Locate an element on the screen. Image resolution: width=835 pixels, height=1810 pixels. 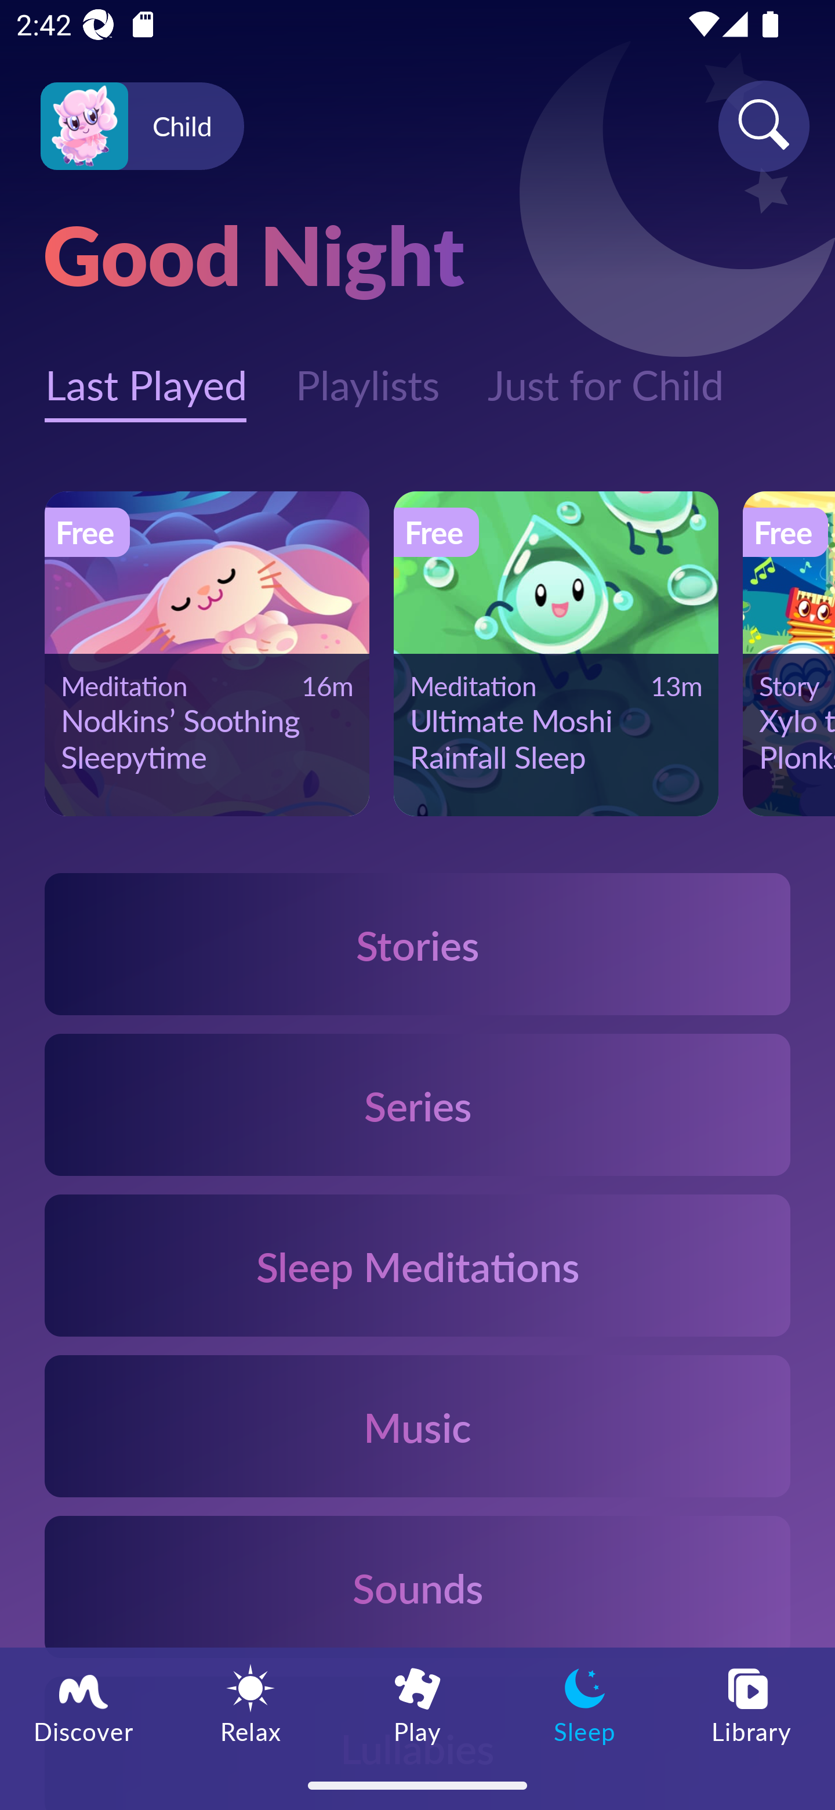
Series is located at coordinates (418, 1105).